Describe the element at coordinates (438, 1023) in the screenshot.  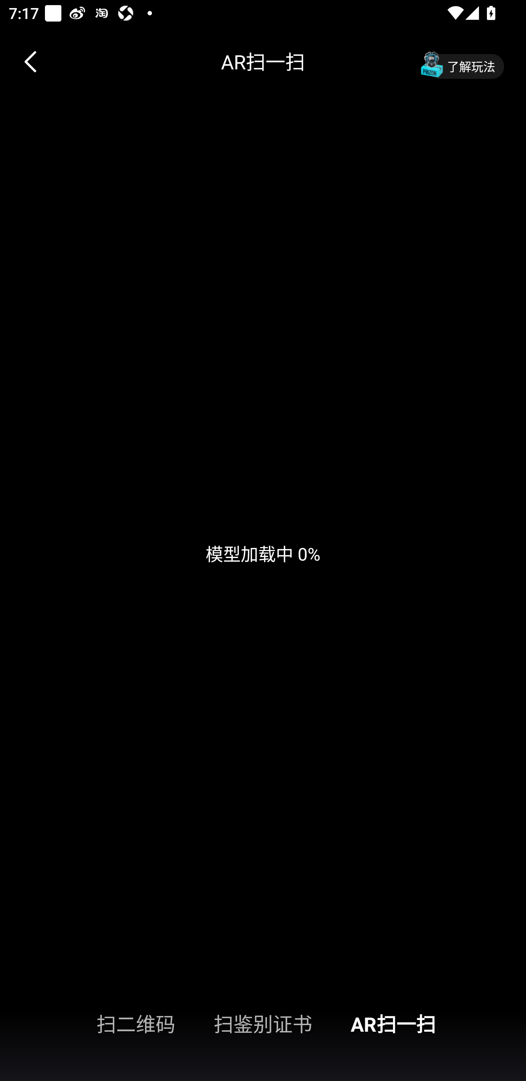
I see `AR扫一扫` at that location.